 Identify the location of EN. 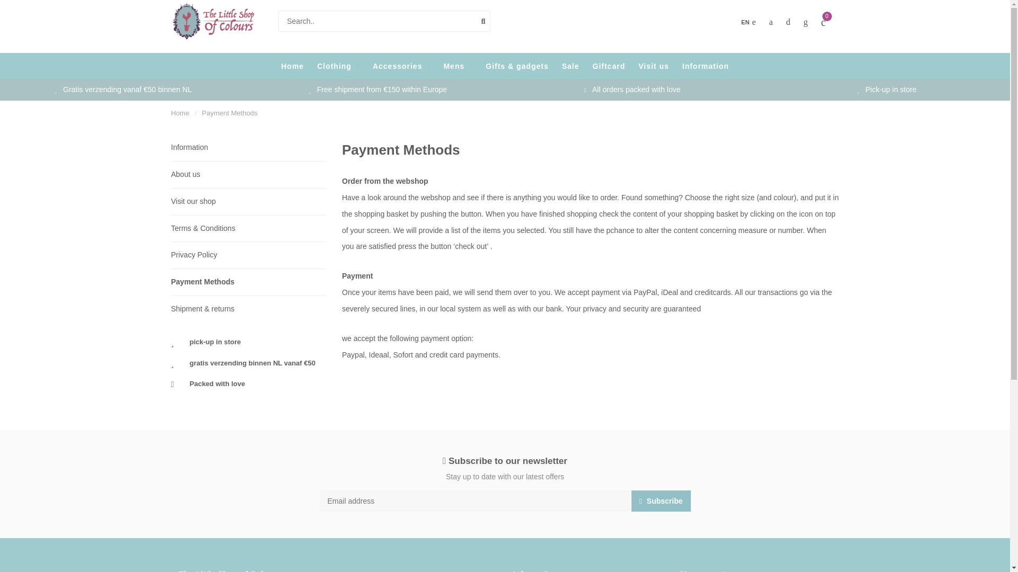
(748, 22).